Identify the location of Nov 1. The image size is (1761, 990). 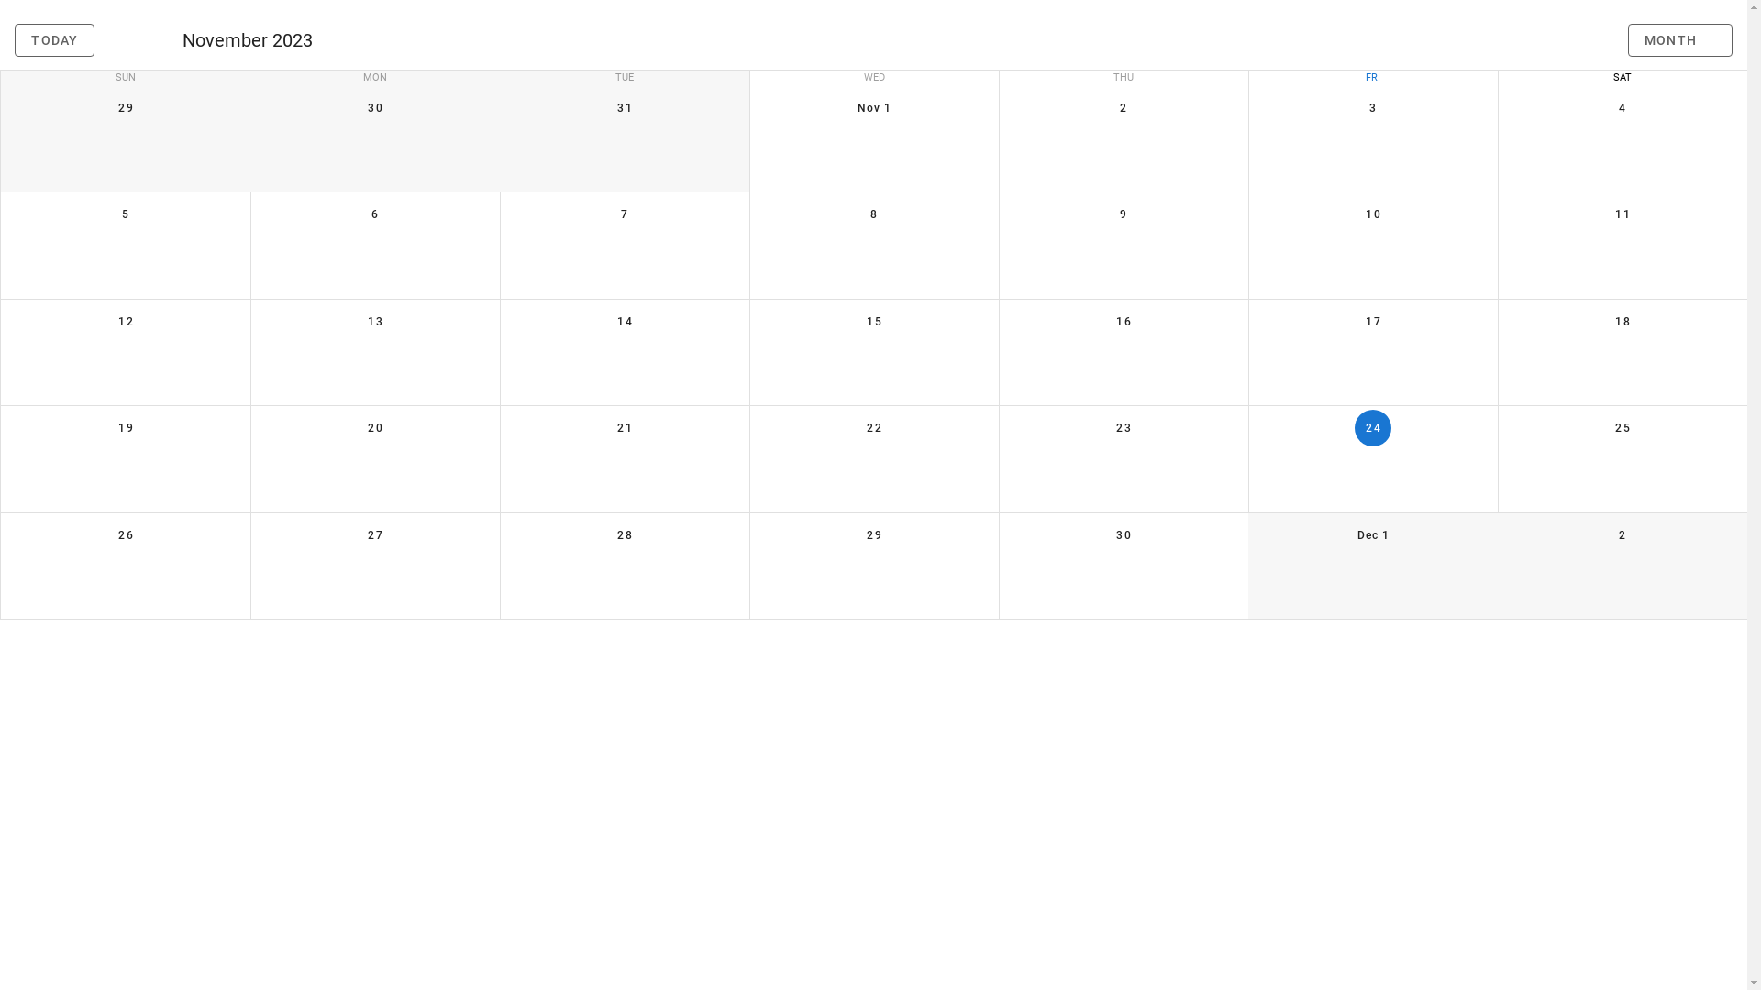
(873, 108).